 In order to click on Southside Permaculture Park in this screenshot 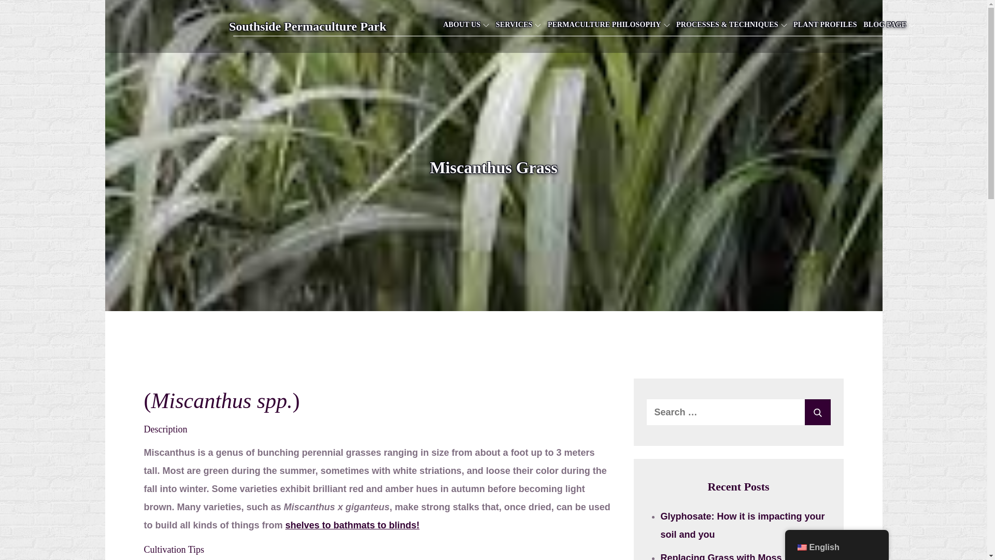, I will do `click(308, 26)`.